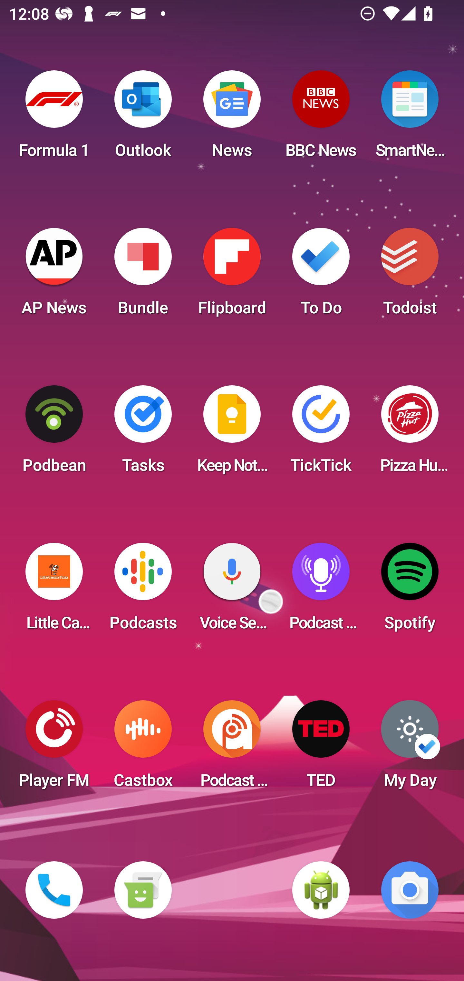 This screenshot has height=981, width=464. I want to click on TED, so click(321, 748).